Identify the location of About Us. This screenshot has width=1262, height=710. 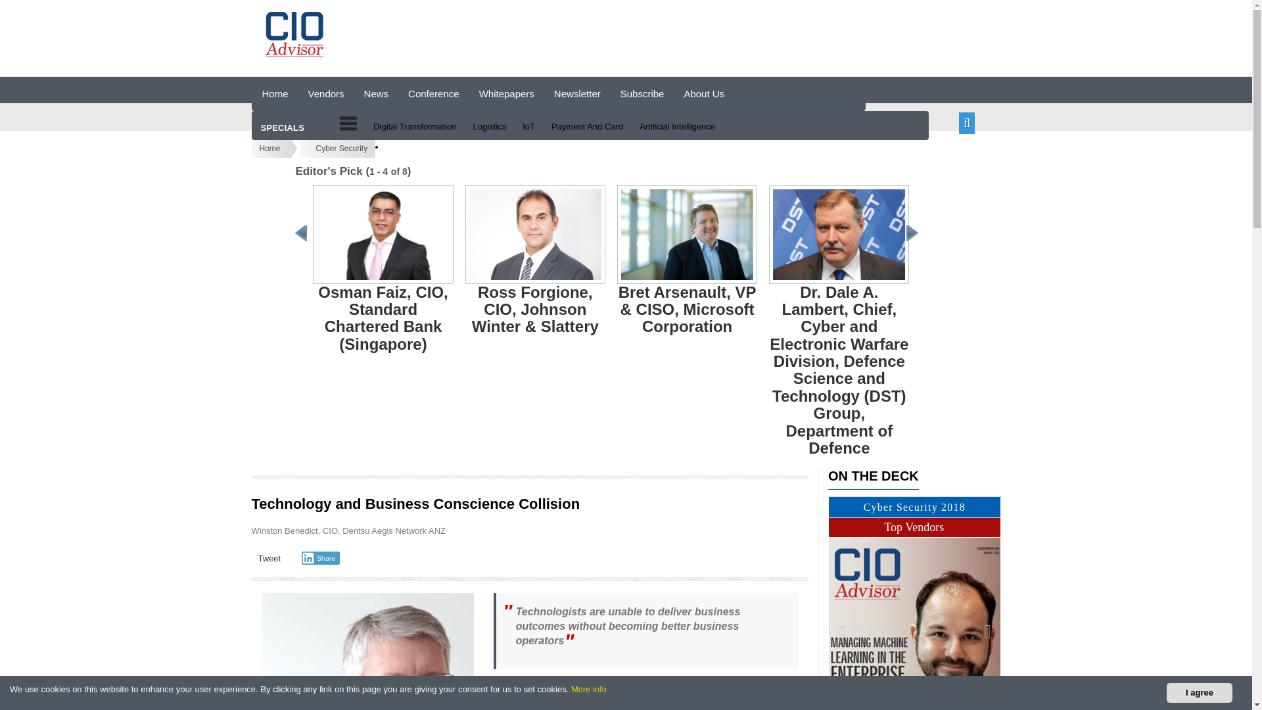
(704, 93).